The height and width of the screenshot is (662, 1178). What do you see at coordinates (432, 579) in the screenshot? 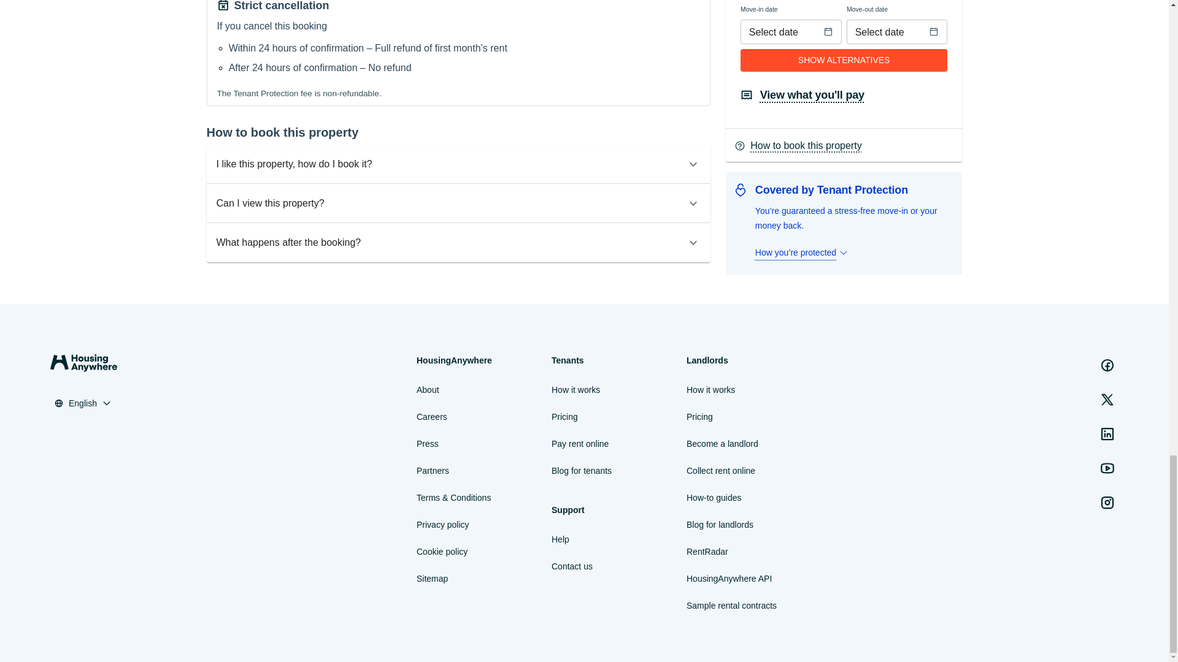
I see `Sitemap` at bounding box center [432, 579].